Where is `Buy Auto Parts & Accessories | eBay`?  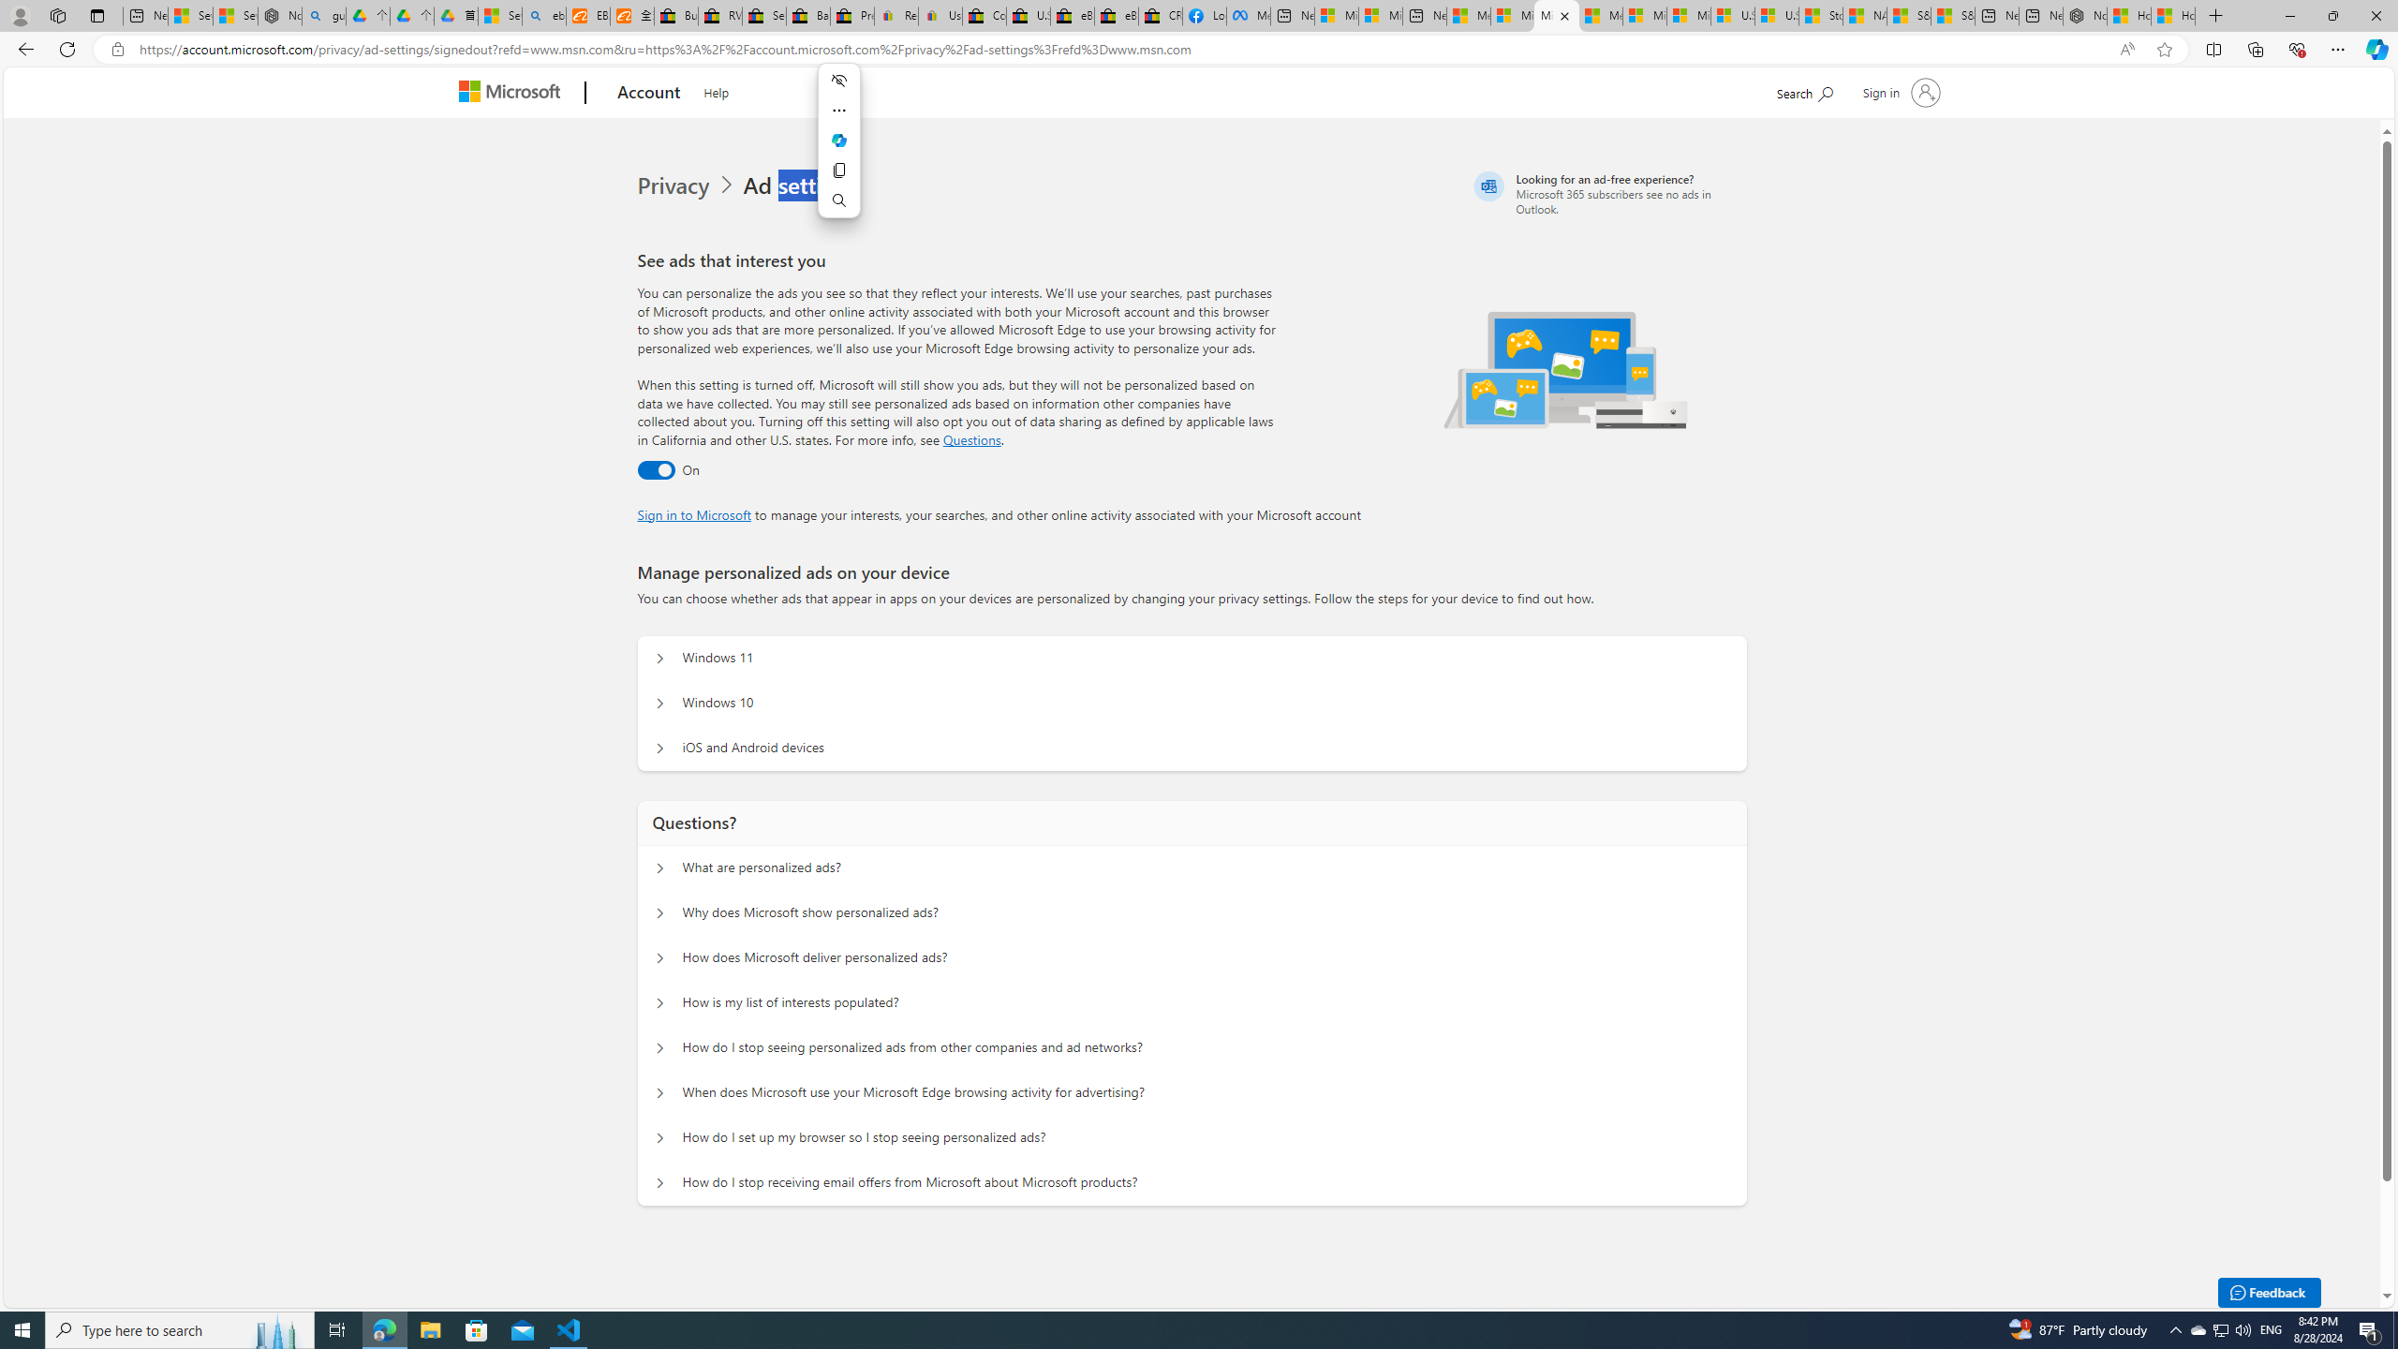 Buy Auto Parts & Accessories | eBay is located at coordinates (677, 16).